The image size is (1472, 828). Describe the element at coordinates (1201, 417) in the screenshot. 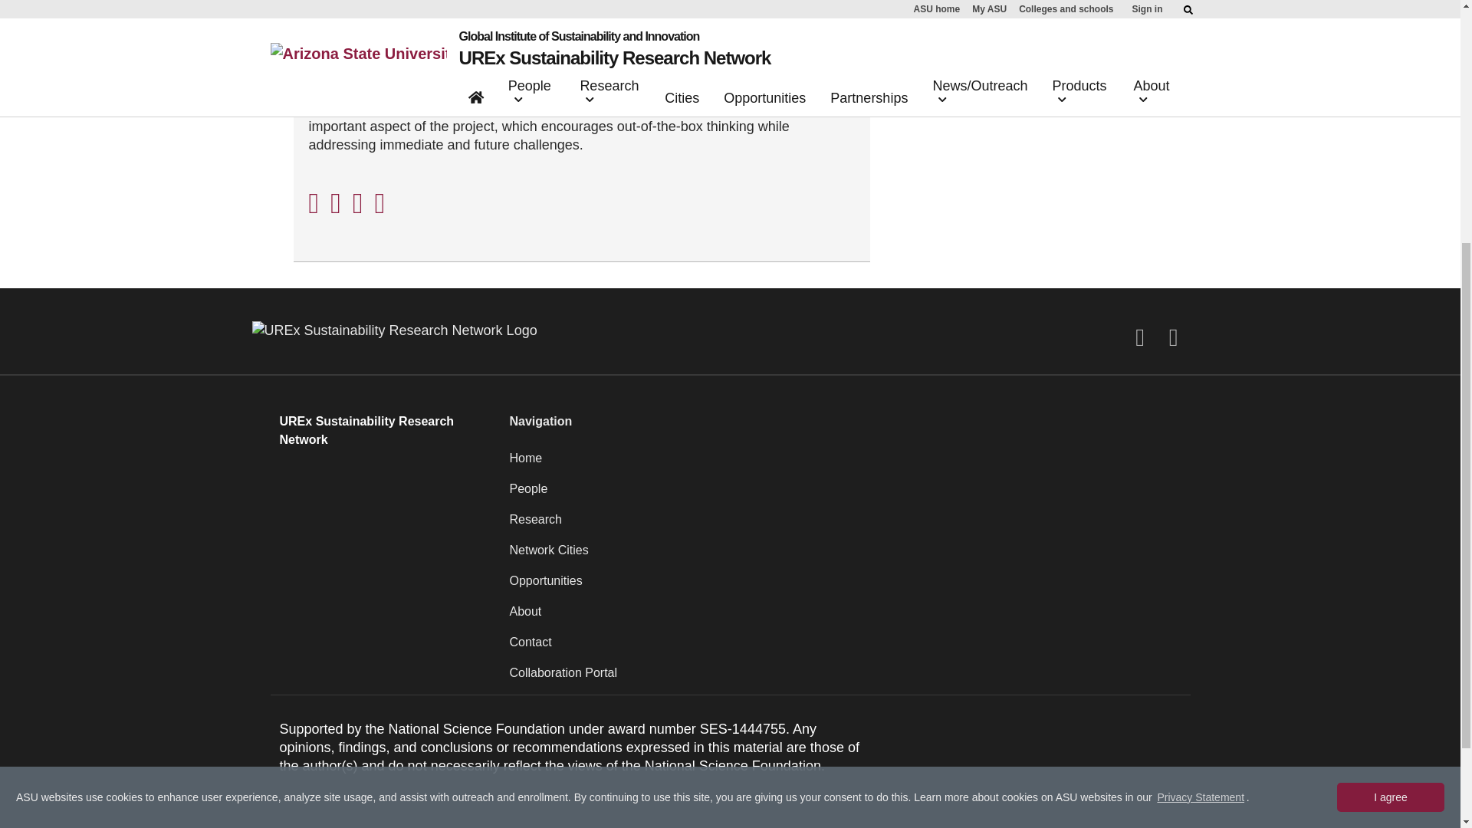

I see `Privacy Statement` at that location.